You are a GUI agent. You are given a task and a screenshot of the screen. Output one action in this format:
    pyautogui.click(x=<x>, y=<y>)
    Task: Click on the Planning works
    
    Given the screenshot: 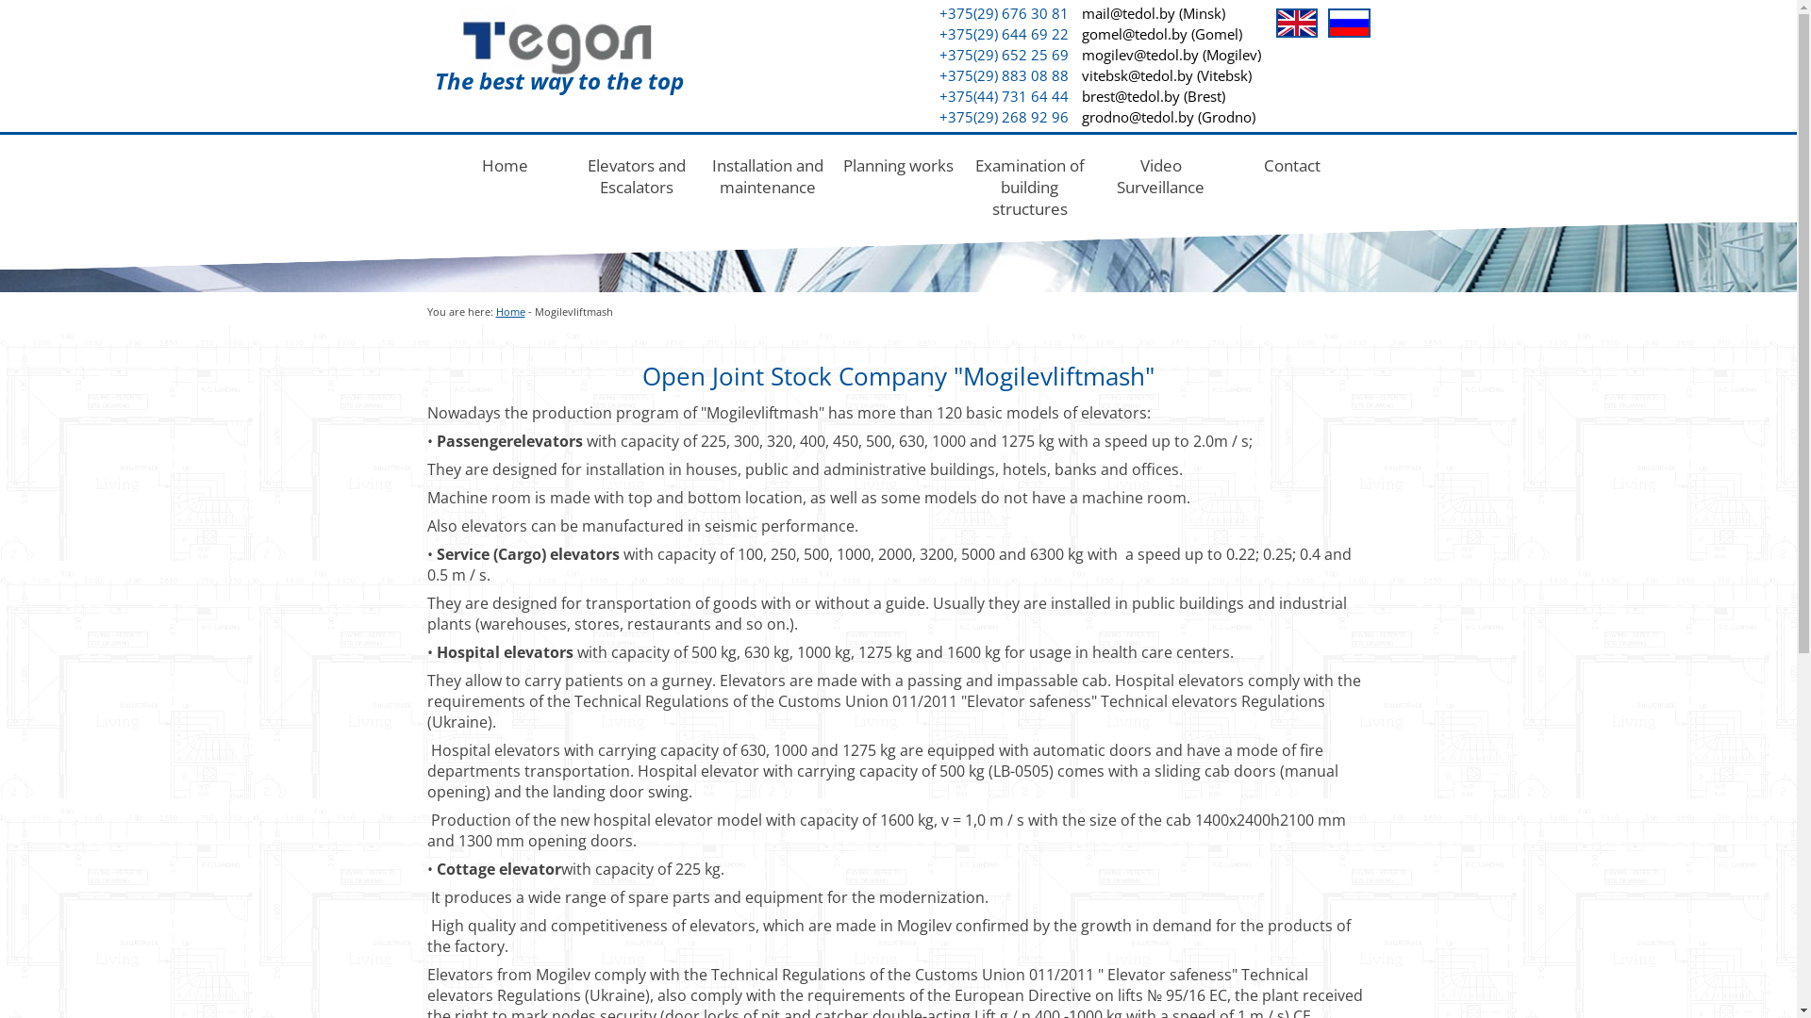 What is the action you would take?
    pyautogui.click(x=899, y=162)
    